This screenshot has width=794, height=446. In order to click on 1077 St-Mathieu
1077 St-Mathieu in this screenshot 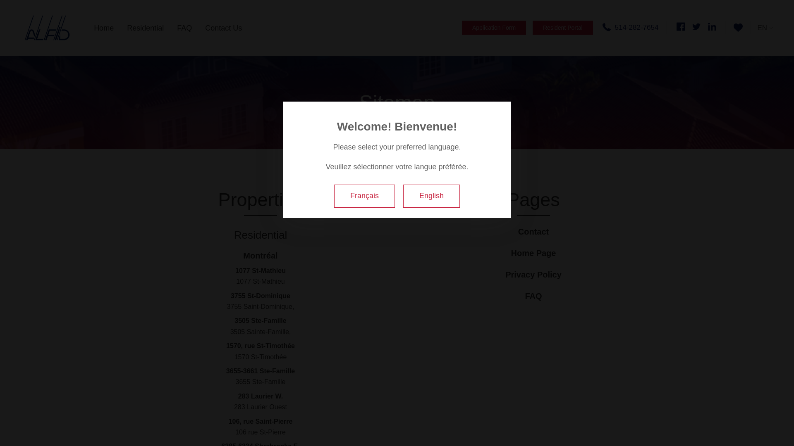, I will do `click(261, 278)`.